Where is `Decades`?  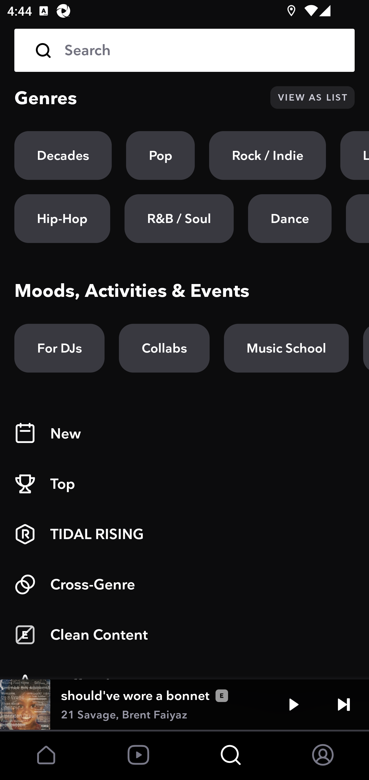 Decades is located at coordinates (63, 155).